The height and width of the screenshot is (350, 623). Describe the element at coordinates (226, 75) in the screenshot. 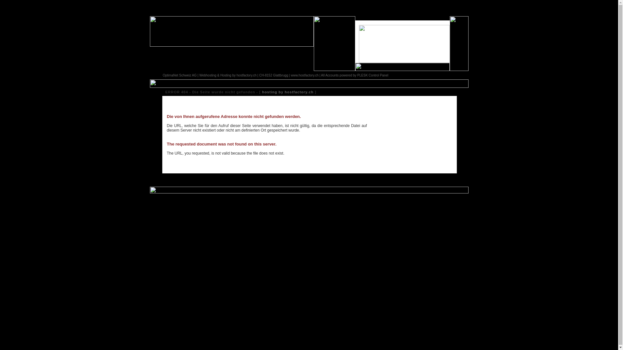

I see `Hosting` at that location.